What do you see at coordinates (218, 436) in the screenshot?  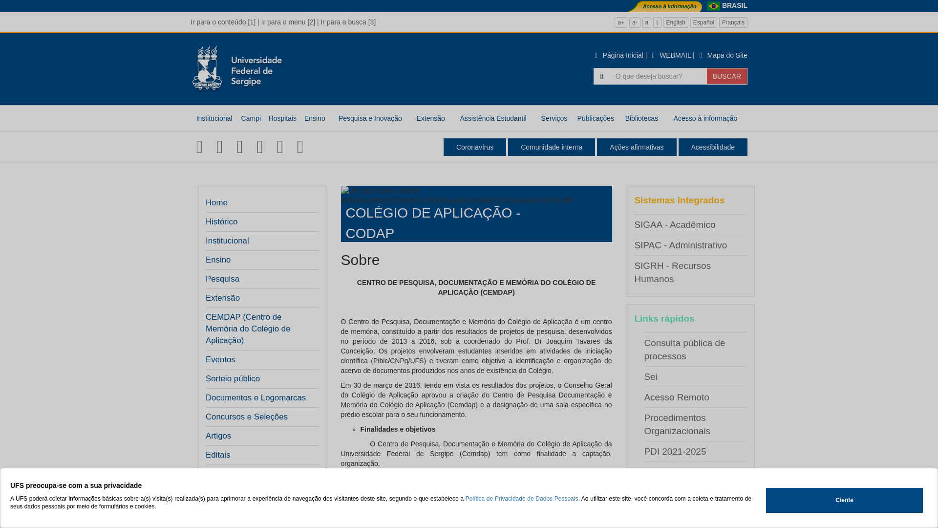 I see `Artigos` at bounding box center [218, 436].